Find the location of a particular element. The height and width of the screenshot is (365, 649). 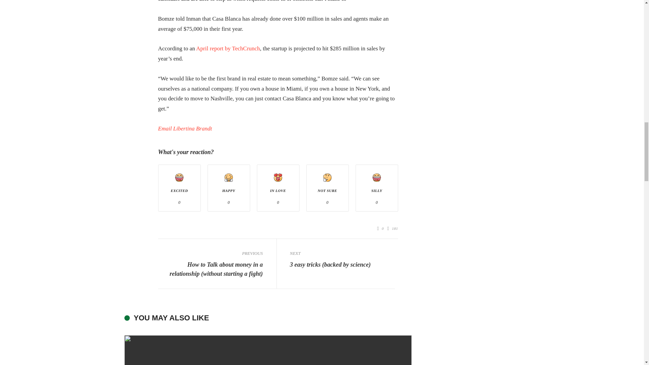

Email Libertina Brandt is located at coordinates (185, 128).